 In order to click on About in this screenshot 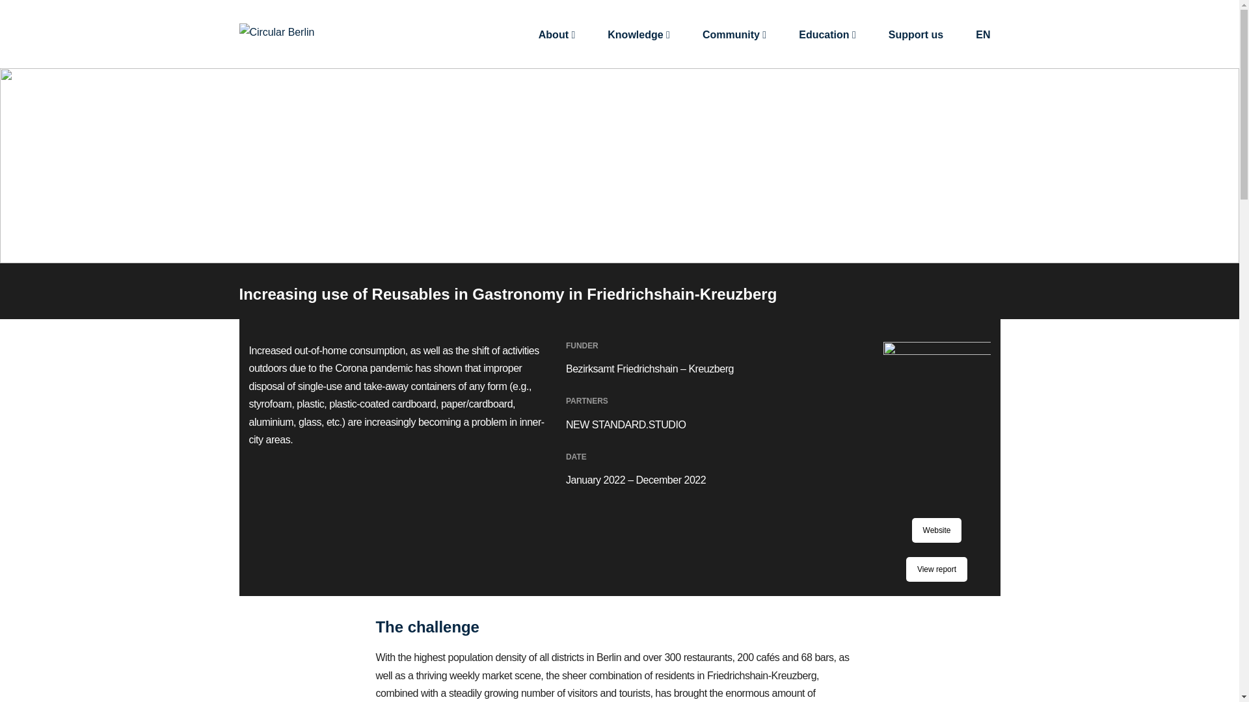, I will do `click(557, 34)`.